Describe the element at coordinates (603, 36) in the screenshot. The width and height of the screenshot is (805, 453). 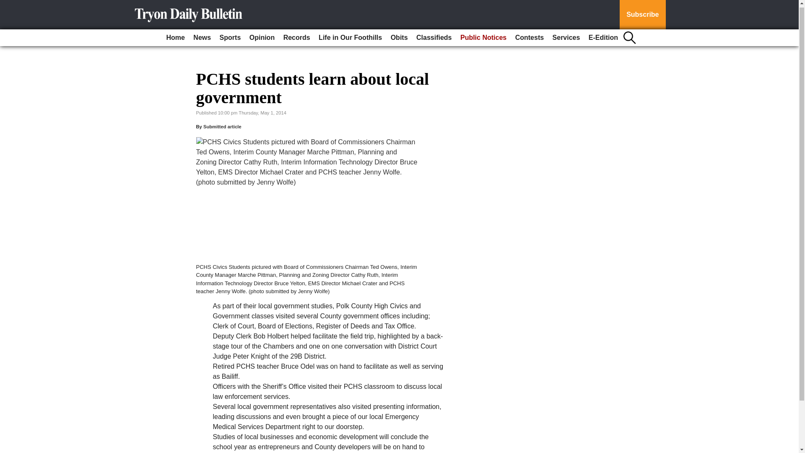
I see `E-Edition` at that location.